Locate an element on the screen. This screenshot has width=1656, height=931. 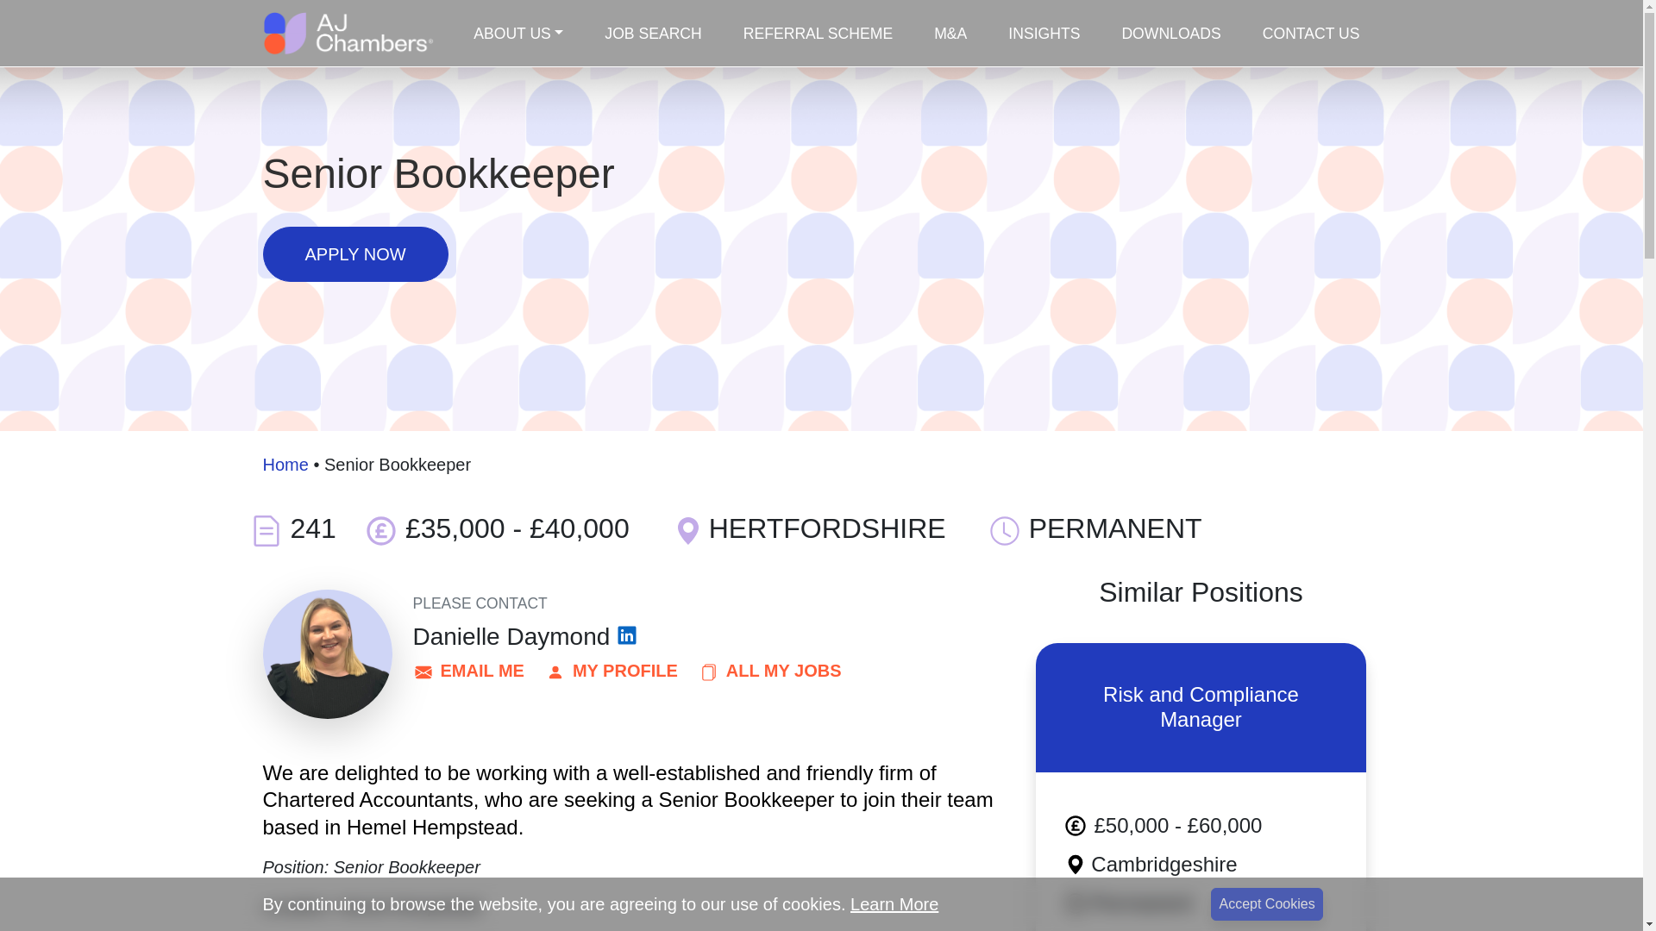
Referral Scheme is located at coordinates (818, 34).